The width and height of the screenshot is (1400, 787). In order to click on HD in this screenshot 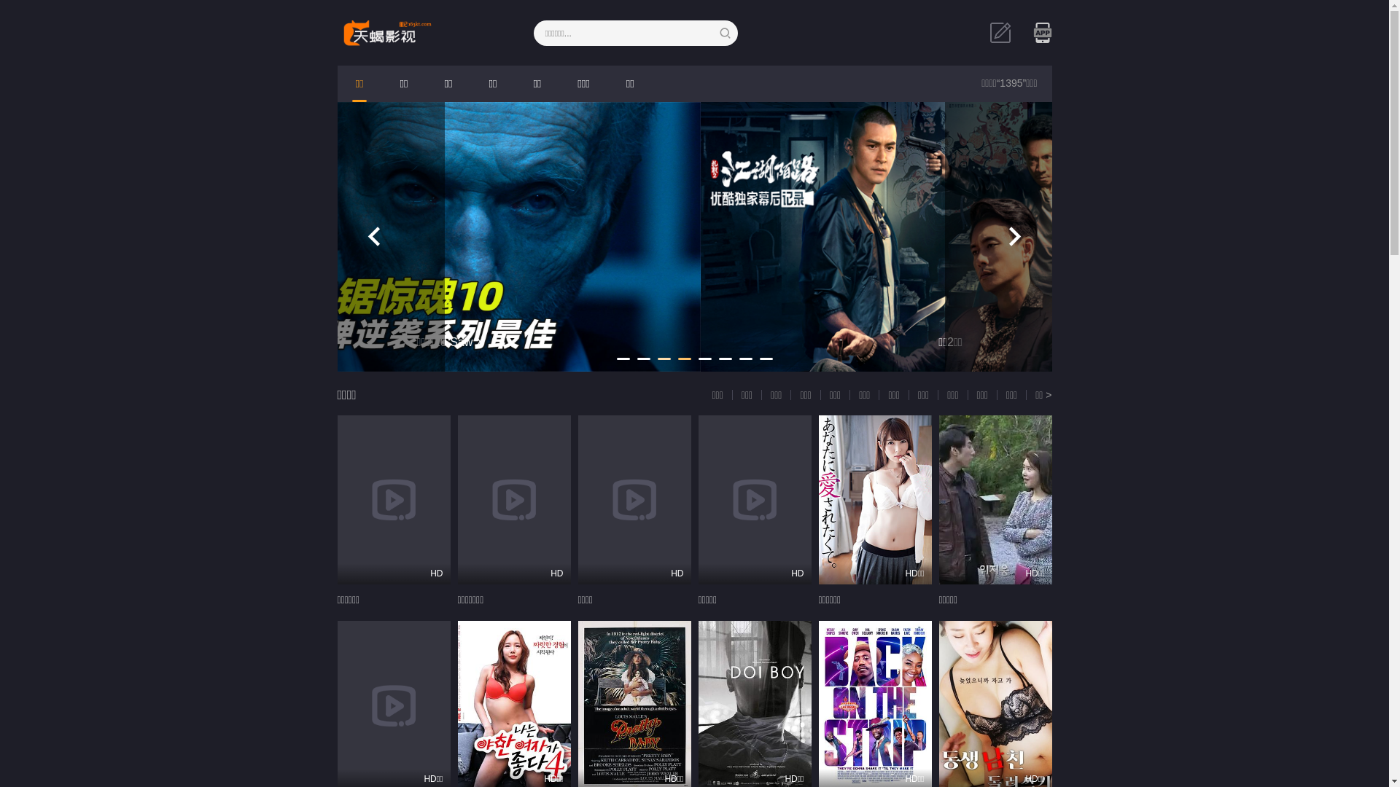, I will do `click(634, 500)`.